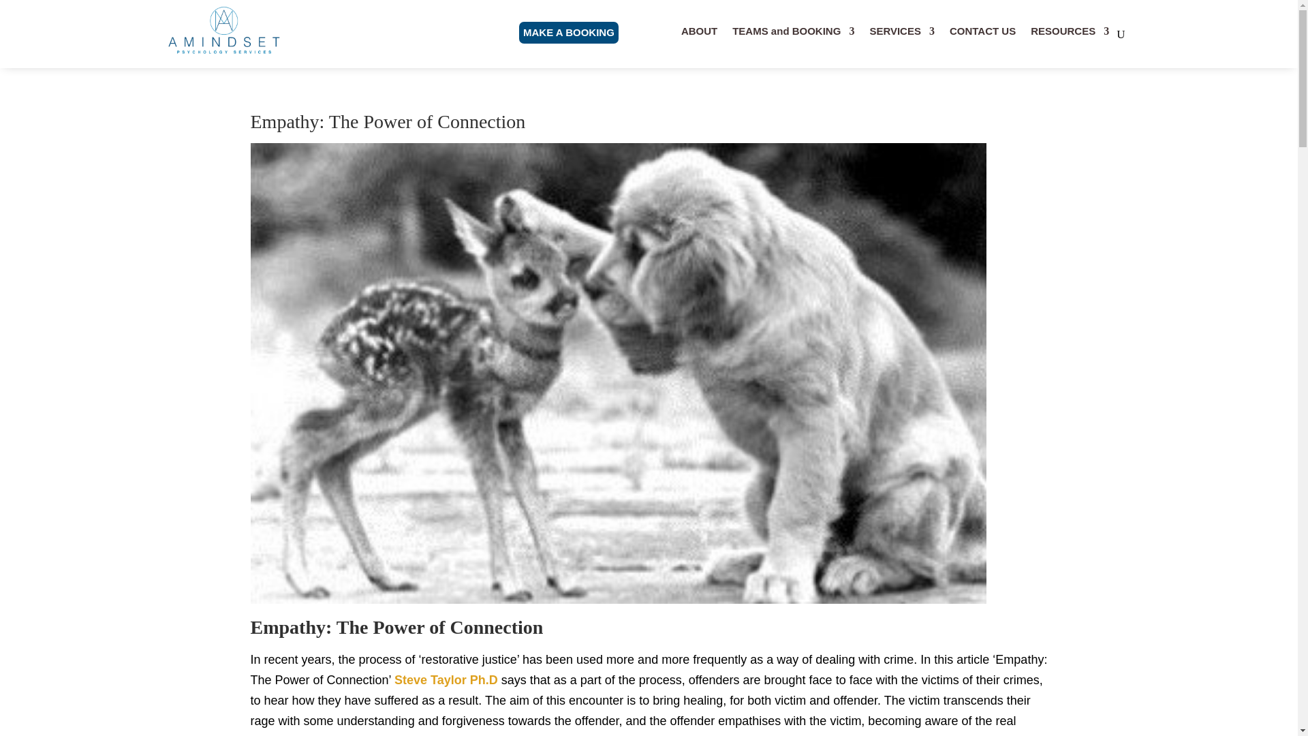 The width and height of the screenshot is (1308, 736). I want to click on RESOURCES, so click(1070, 37).